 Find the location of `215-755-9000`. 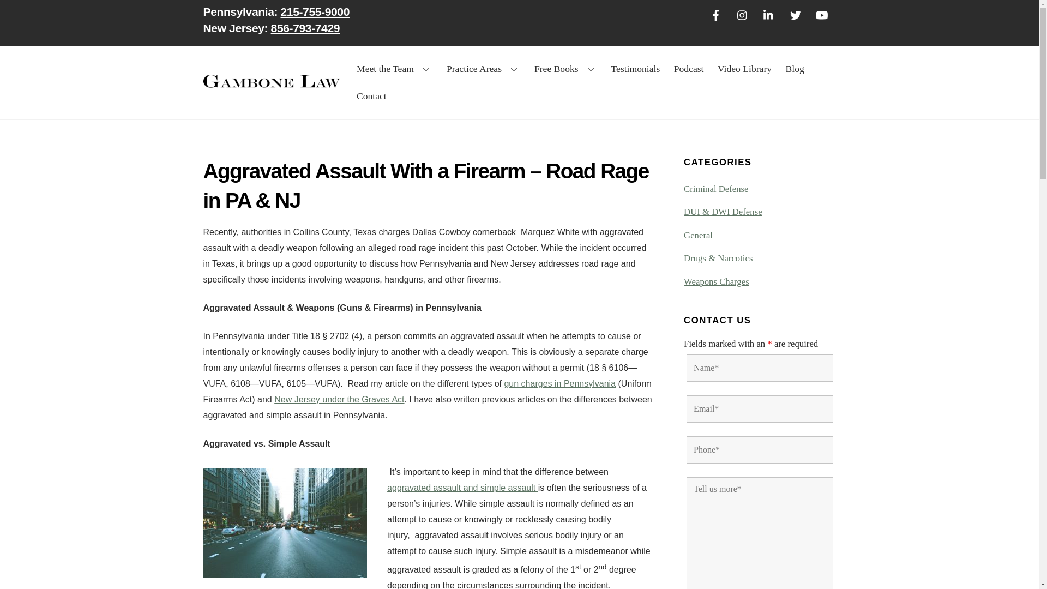

215-755-9000 is located at coordinates (519, 22).